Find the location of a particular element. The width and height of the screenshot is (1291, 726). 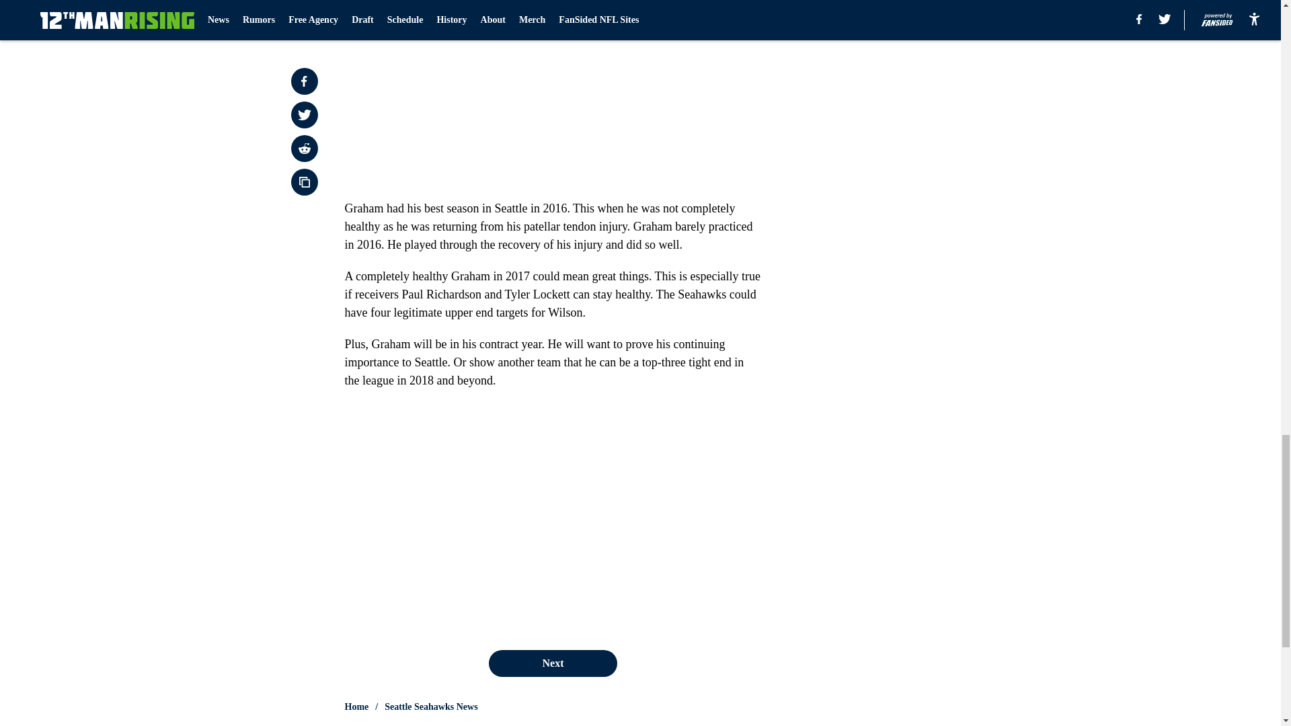

Seattle Seahawks News is located at coordinates (431, 707).